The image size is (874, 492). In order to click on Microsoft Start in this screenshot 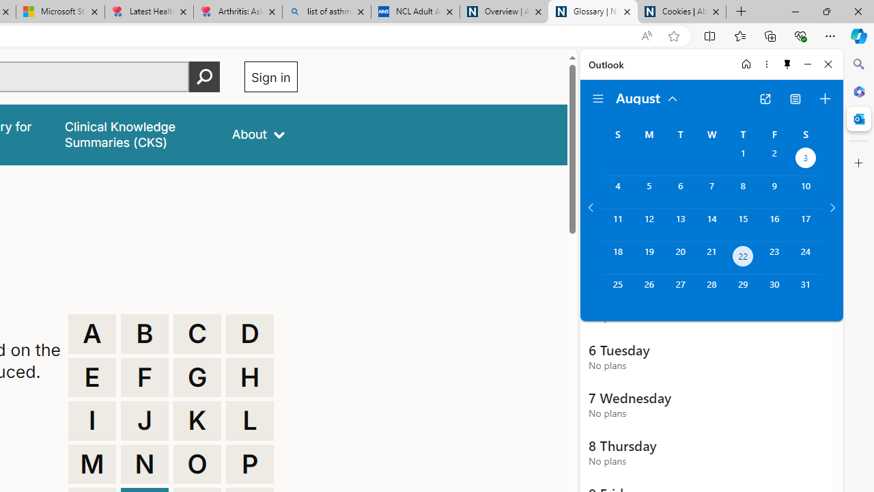, I will do `click(60, 12)`.